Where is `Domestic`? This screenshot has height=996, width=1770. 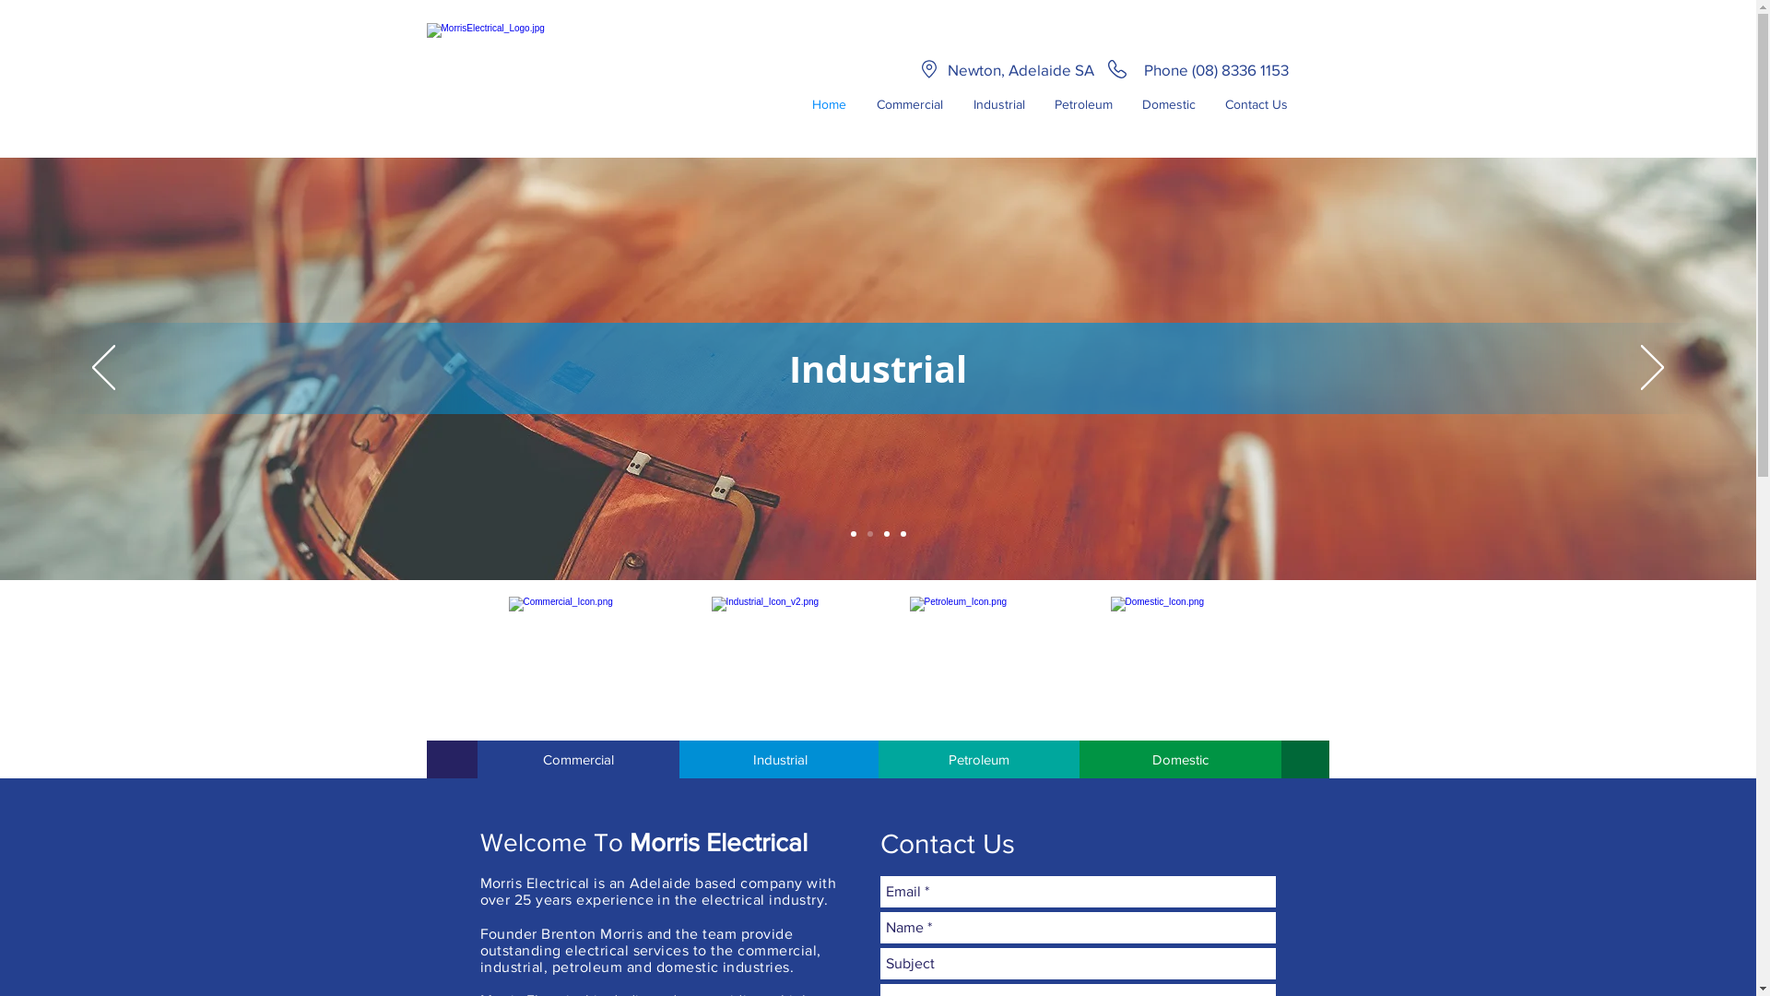 Domestic is located at coordinates (1180, 760).